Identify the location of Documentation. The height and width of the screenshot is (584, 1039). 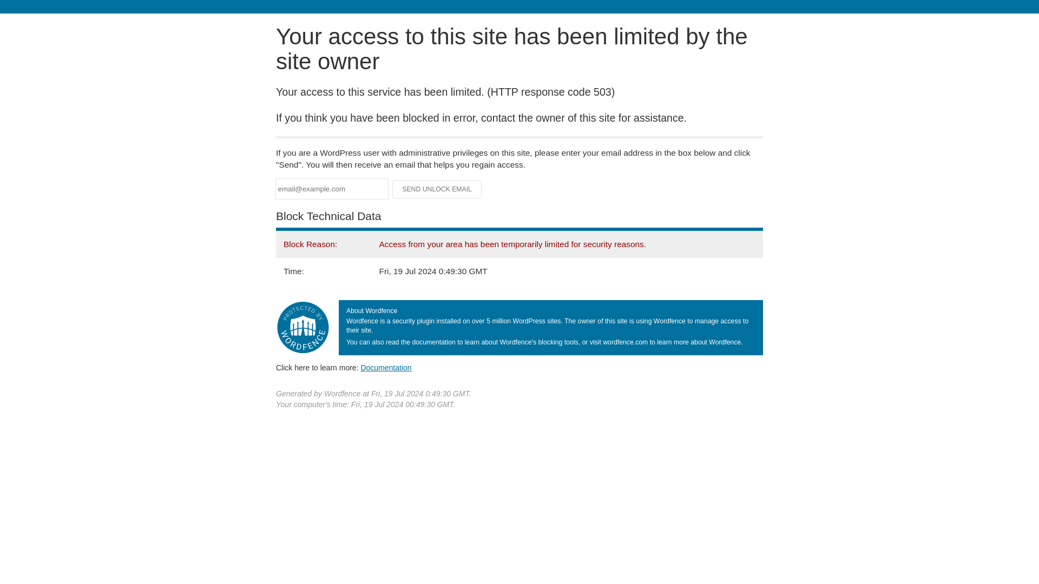
(386, 367).